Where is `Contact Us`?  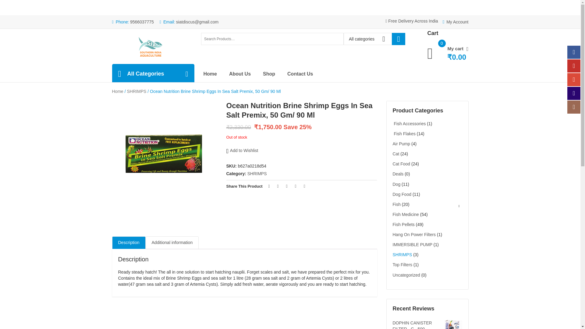 Contact Us is located at coordinates (306, 74).